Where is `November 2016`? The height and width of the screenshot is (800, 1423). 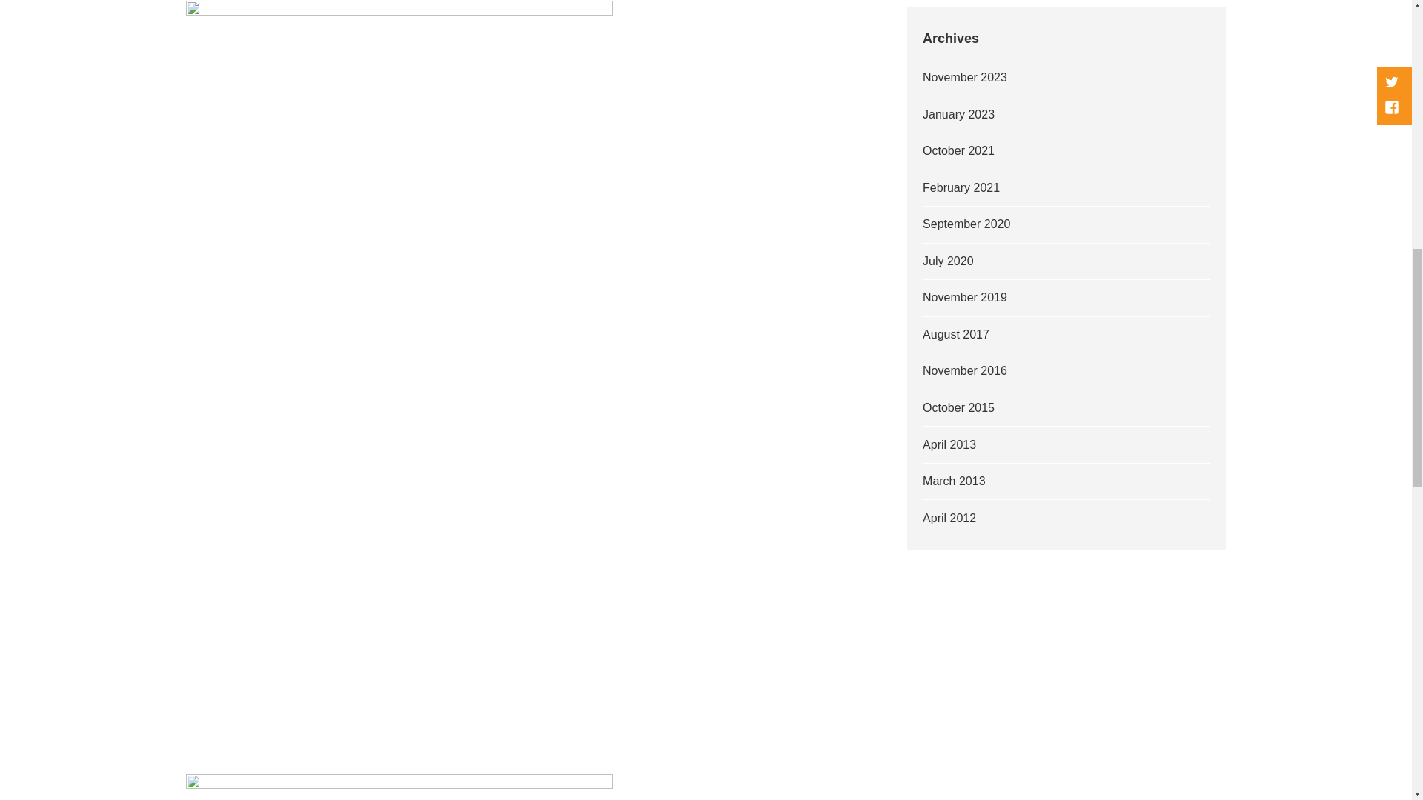
November 2016 is located at coordinates (965, 370).